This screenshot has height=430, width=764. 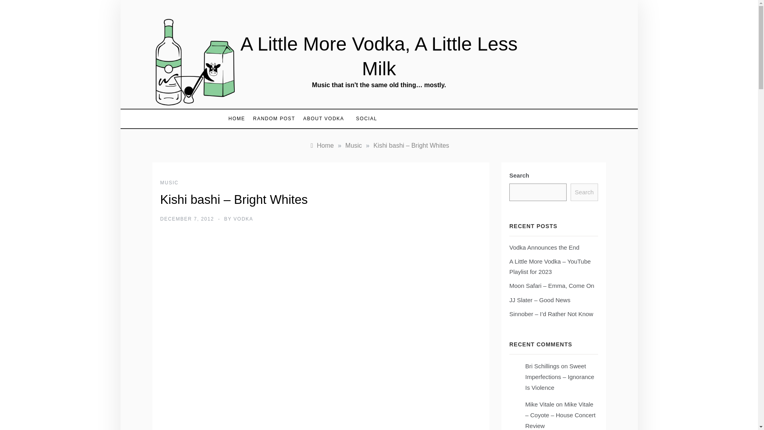 I want to click on SOCIAL, so click(x=363, y=119).